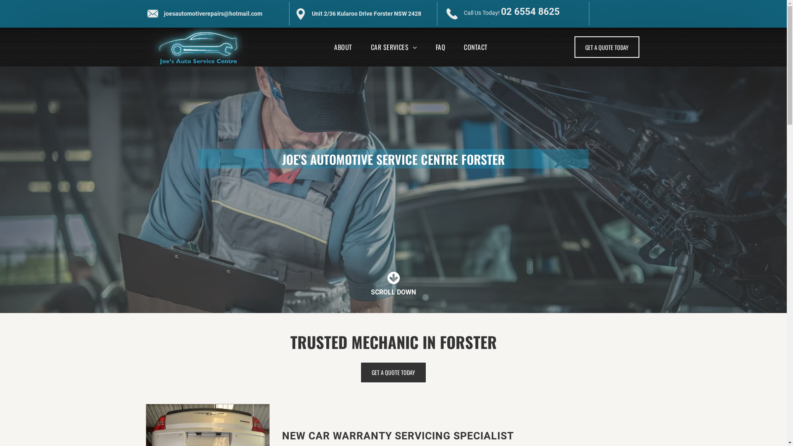  I want to click on Unit 2/36 Kularoo Drive Forster NSW 2428, so click(367, 14).